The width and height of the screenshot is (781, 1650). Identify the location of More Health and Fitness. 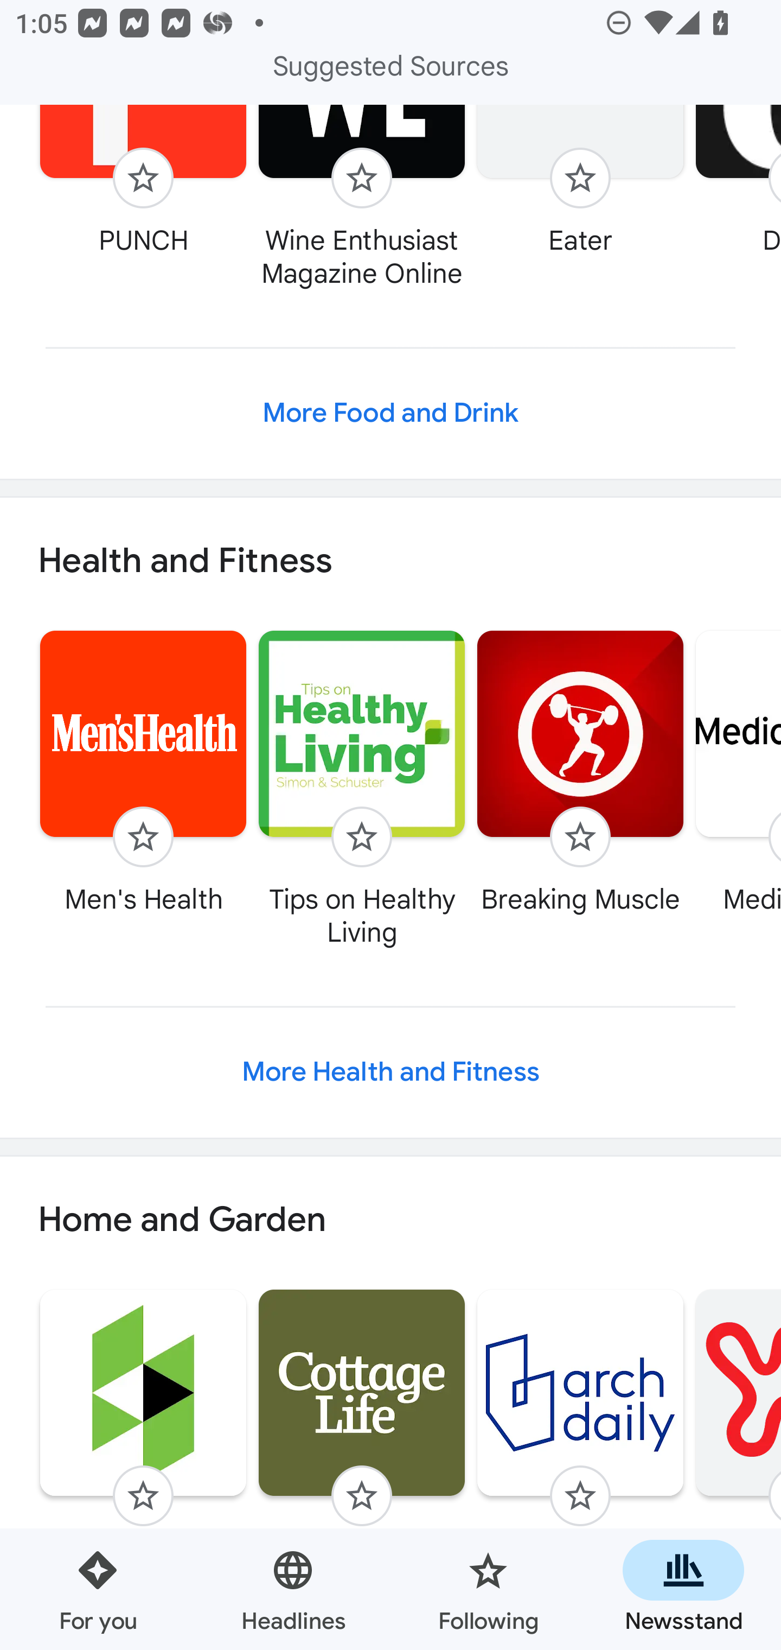
(390, 1071).